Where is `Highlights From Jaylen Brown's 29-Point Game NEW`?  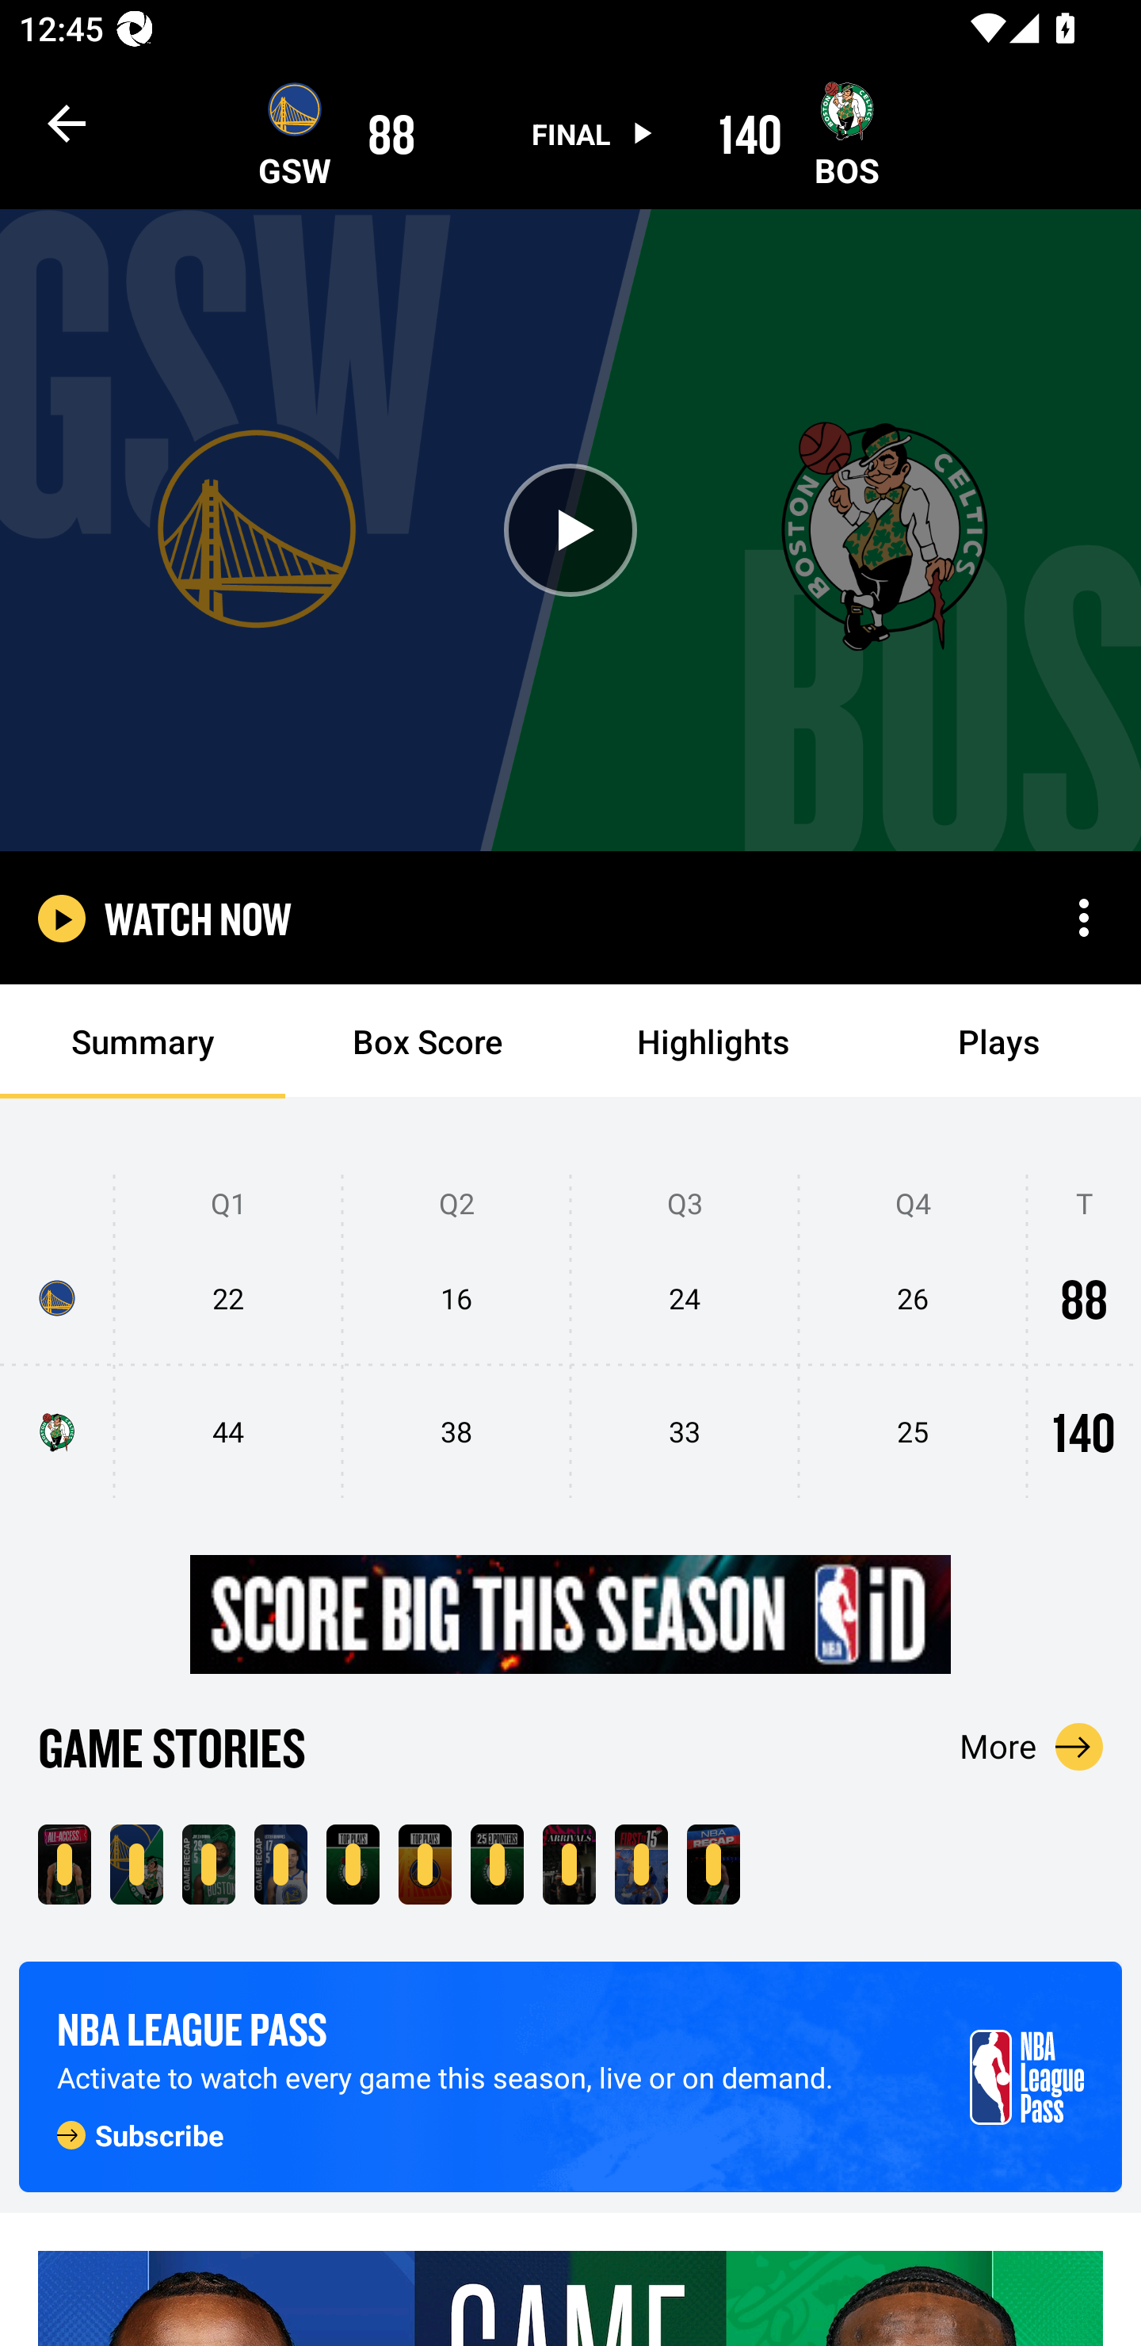
Highlights From Jaylen Brown's 29-Point Game NEW is located at coordinates (208, 1864).